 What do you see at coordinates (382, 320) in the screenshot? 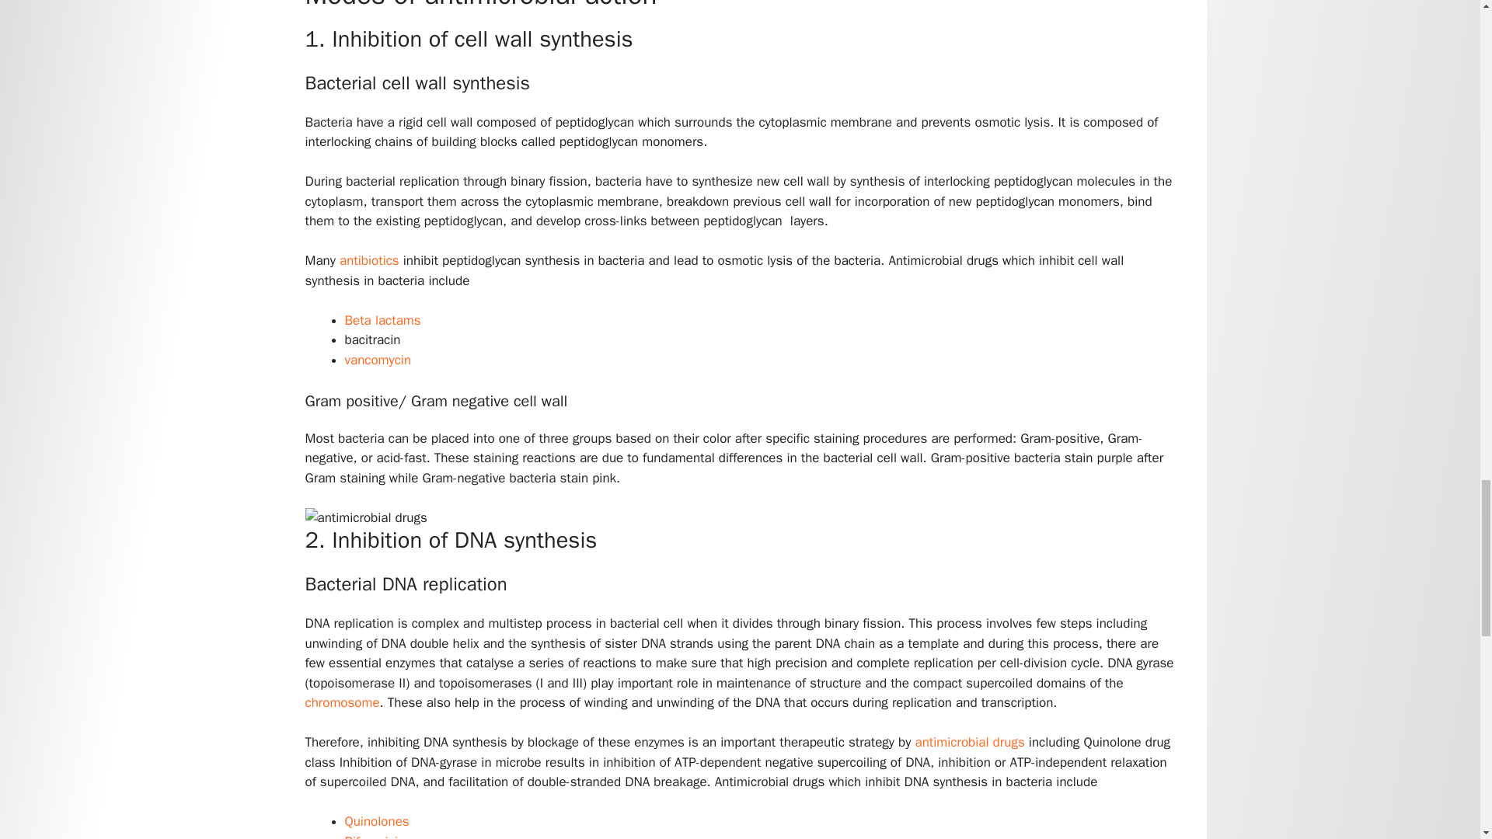
I see `Beta lactams` at bounding box center [382, 320].